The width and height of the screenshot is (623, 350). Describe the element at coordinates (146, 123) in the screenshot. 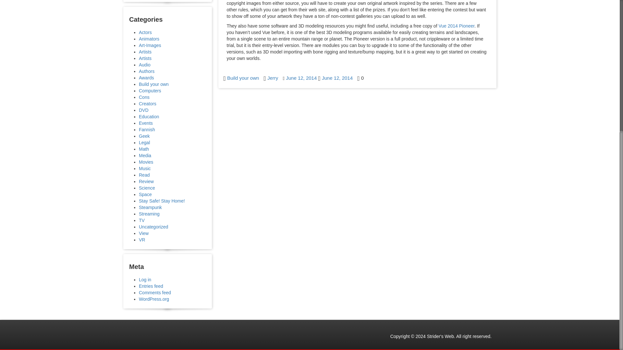

I see `Events` at that location.